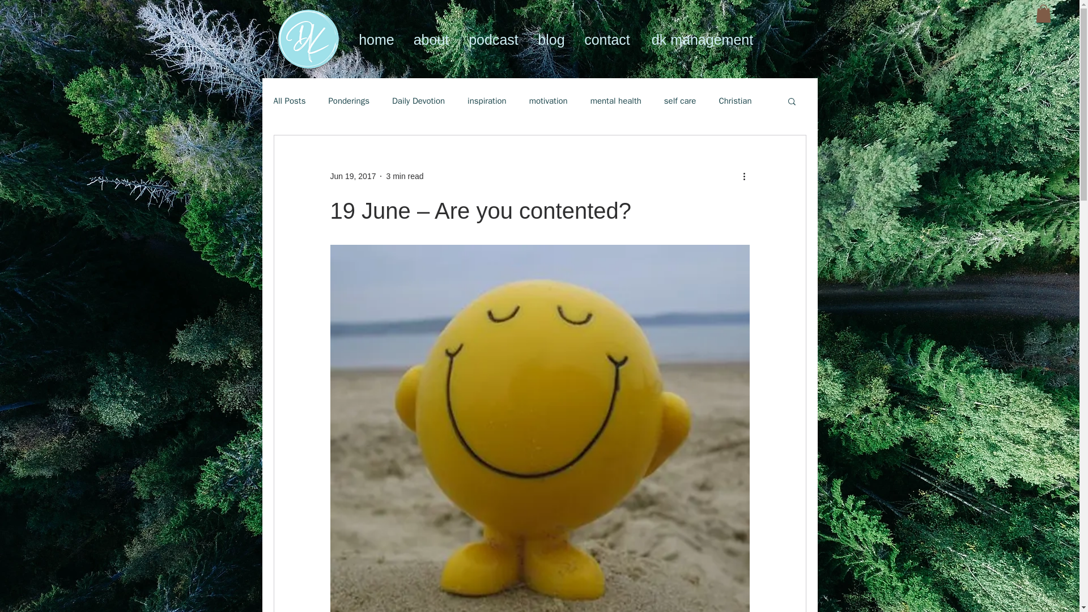 The height and width of the screenshot is (612, 1088). What do you see at coordinates (551, 39) in the screenshot?
I see `blog` at bounding box center [551, 39].